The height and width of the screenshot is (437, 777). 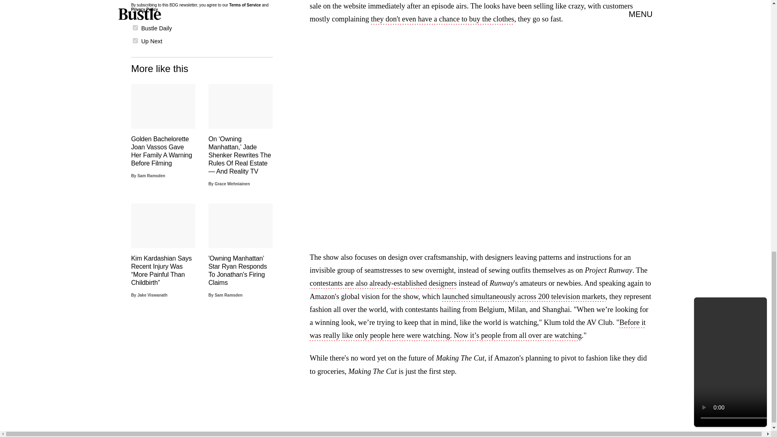 What do you see at coordinates (442, 19) in the screenshot?
I see `they don't even have a chance to buy the clothes` at bounding box center [442, 19].